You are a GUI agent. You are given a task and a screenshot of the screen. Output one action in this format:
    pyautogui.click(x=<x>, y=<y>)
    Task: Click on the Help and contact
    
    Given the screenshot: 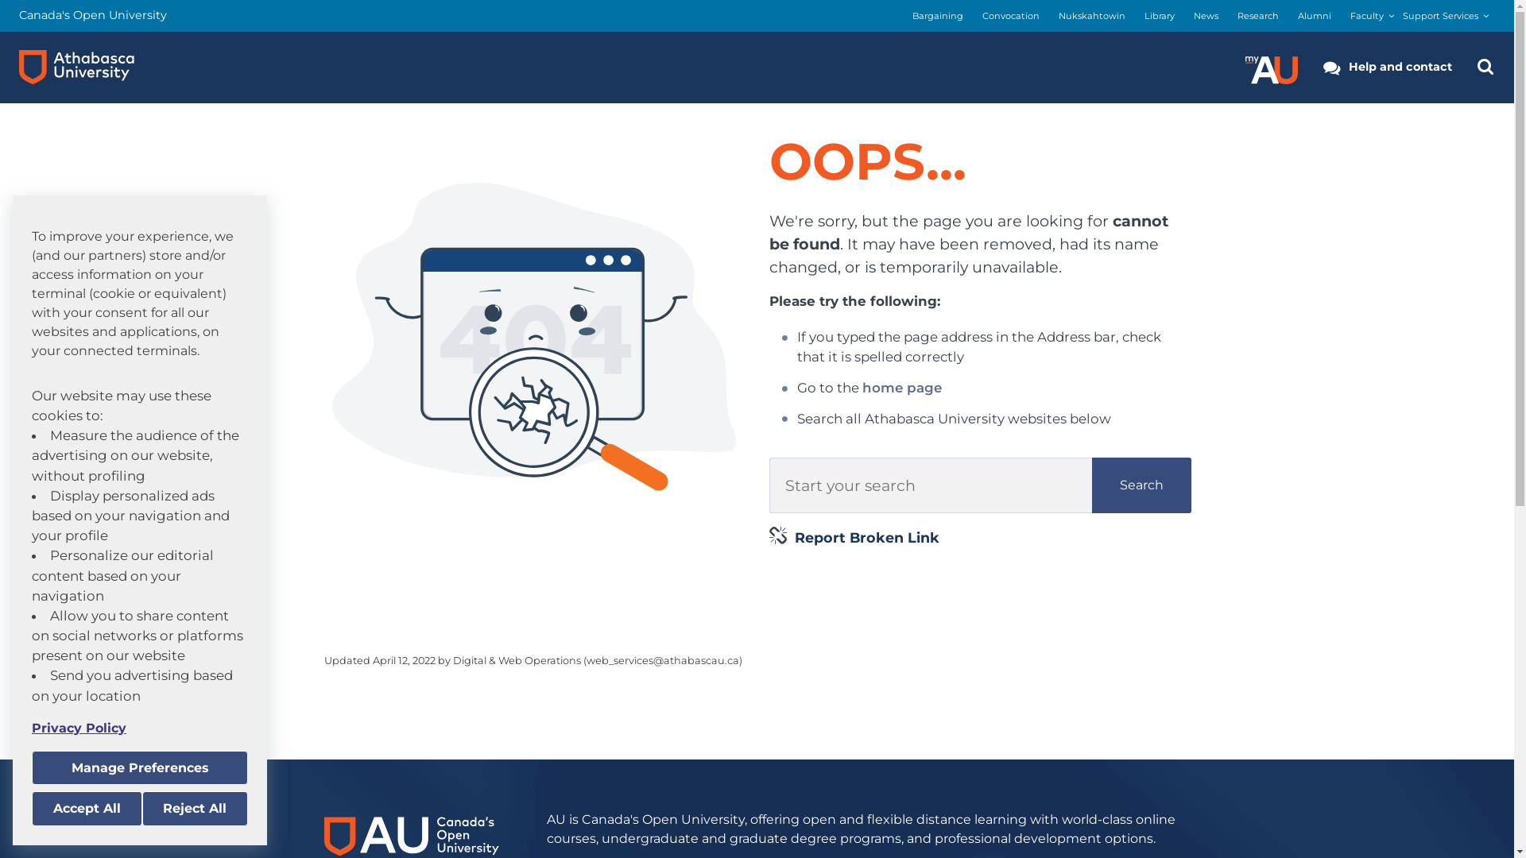 What is the action you would take?
    pyautogui.click(x=1388, y=68)
    